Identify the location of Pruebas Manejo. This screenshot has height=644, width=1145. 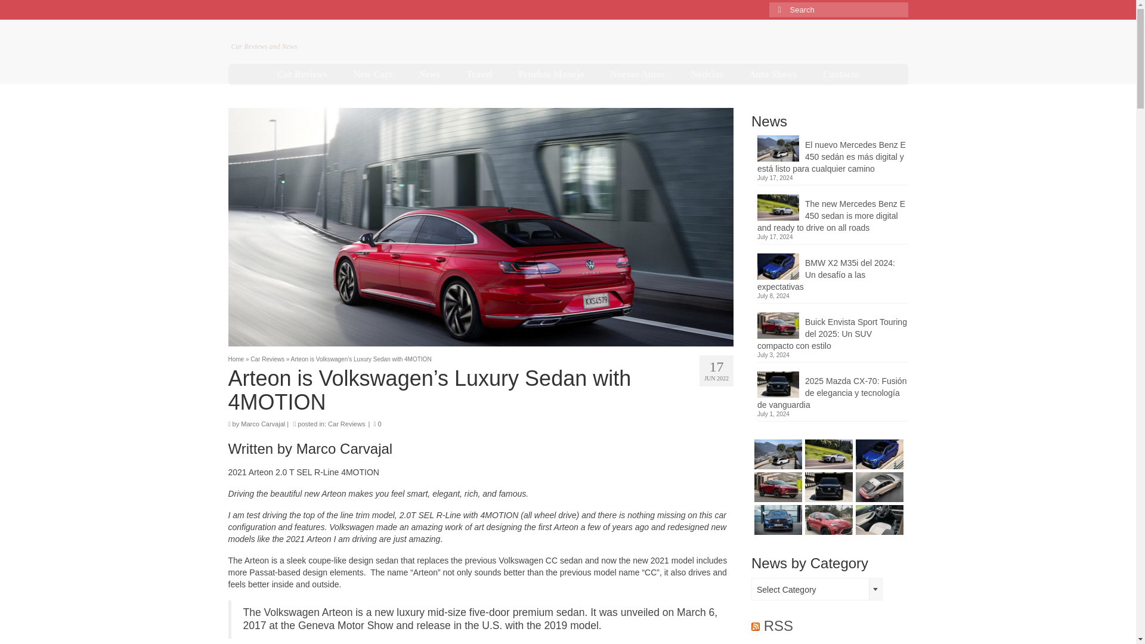
(550, 74).